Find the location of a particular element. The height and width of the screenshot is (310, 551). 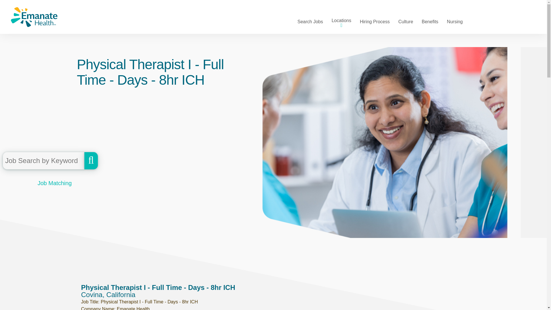

Glassdoor Reviews and Company Rating is located at coordinates (408, 186).